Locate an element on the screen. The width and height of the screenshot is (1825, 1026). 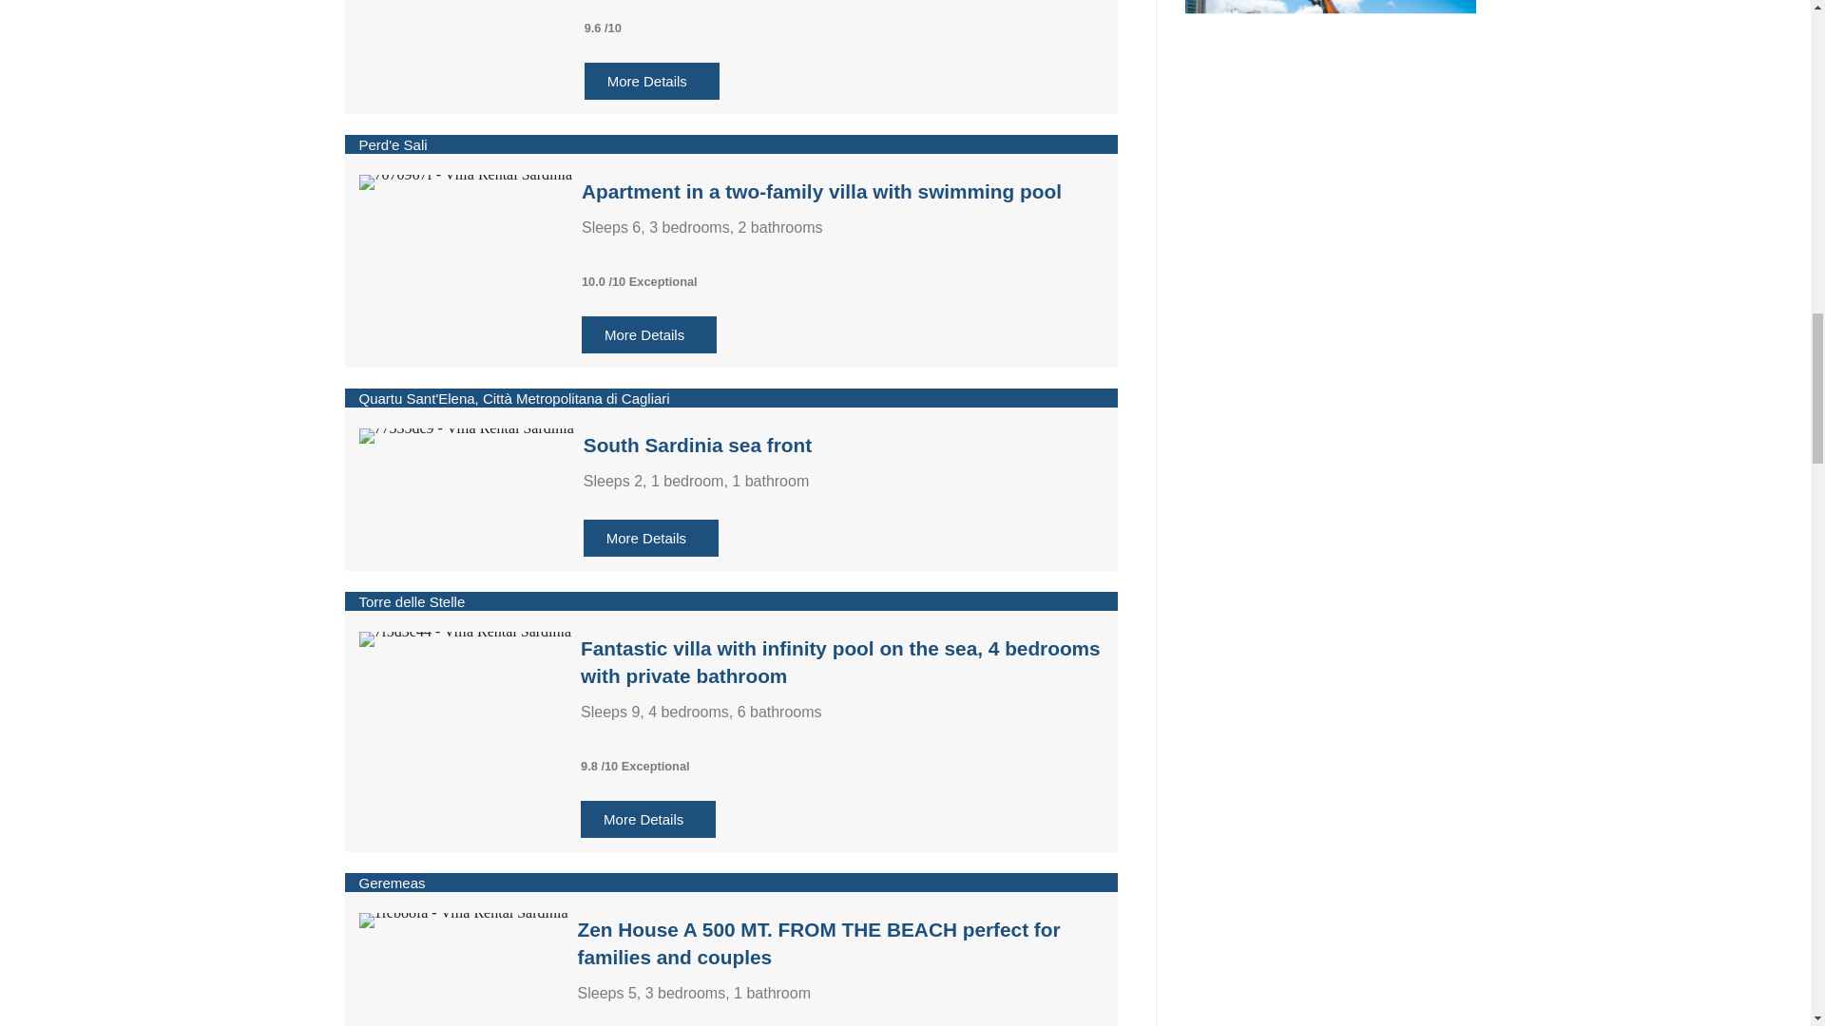
Villa Rental Cagliari - Villas Sardinia is located at coordinates (466, 181).